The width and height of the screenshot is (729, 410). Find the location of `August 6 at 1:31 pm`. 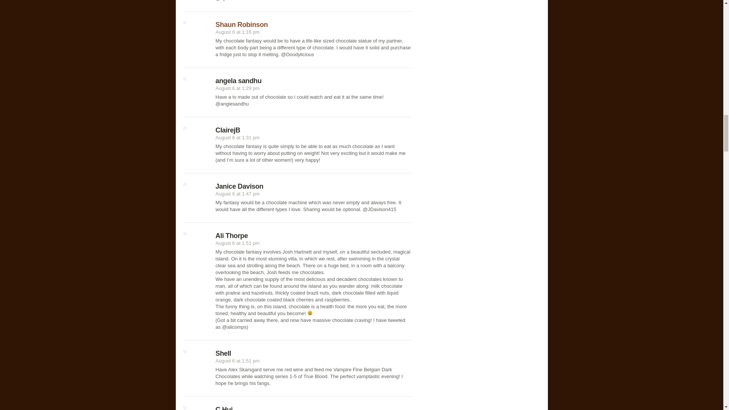

August 6 at 1:31 pm is located at coordinates (238, 137).